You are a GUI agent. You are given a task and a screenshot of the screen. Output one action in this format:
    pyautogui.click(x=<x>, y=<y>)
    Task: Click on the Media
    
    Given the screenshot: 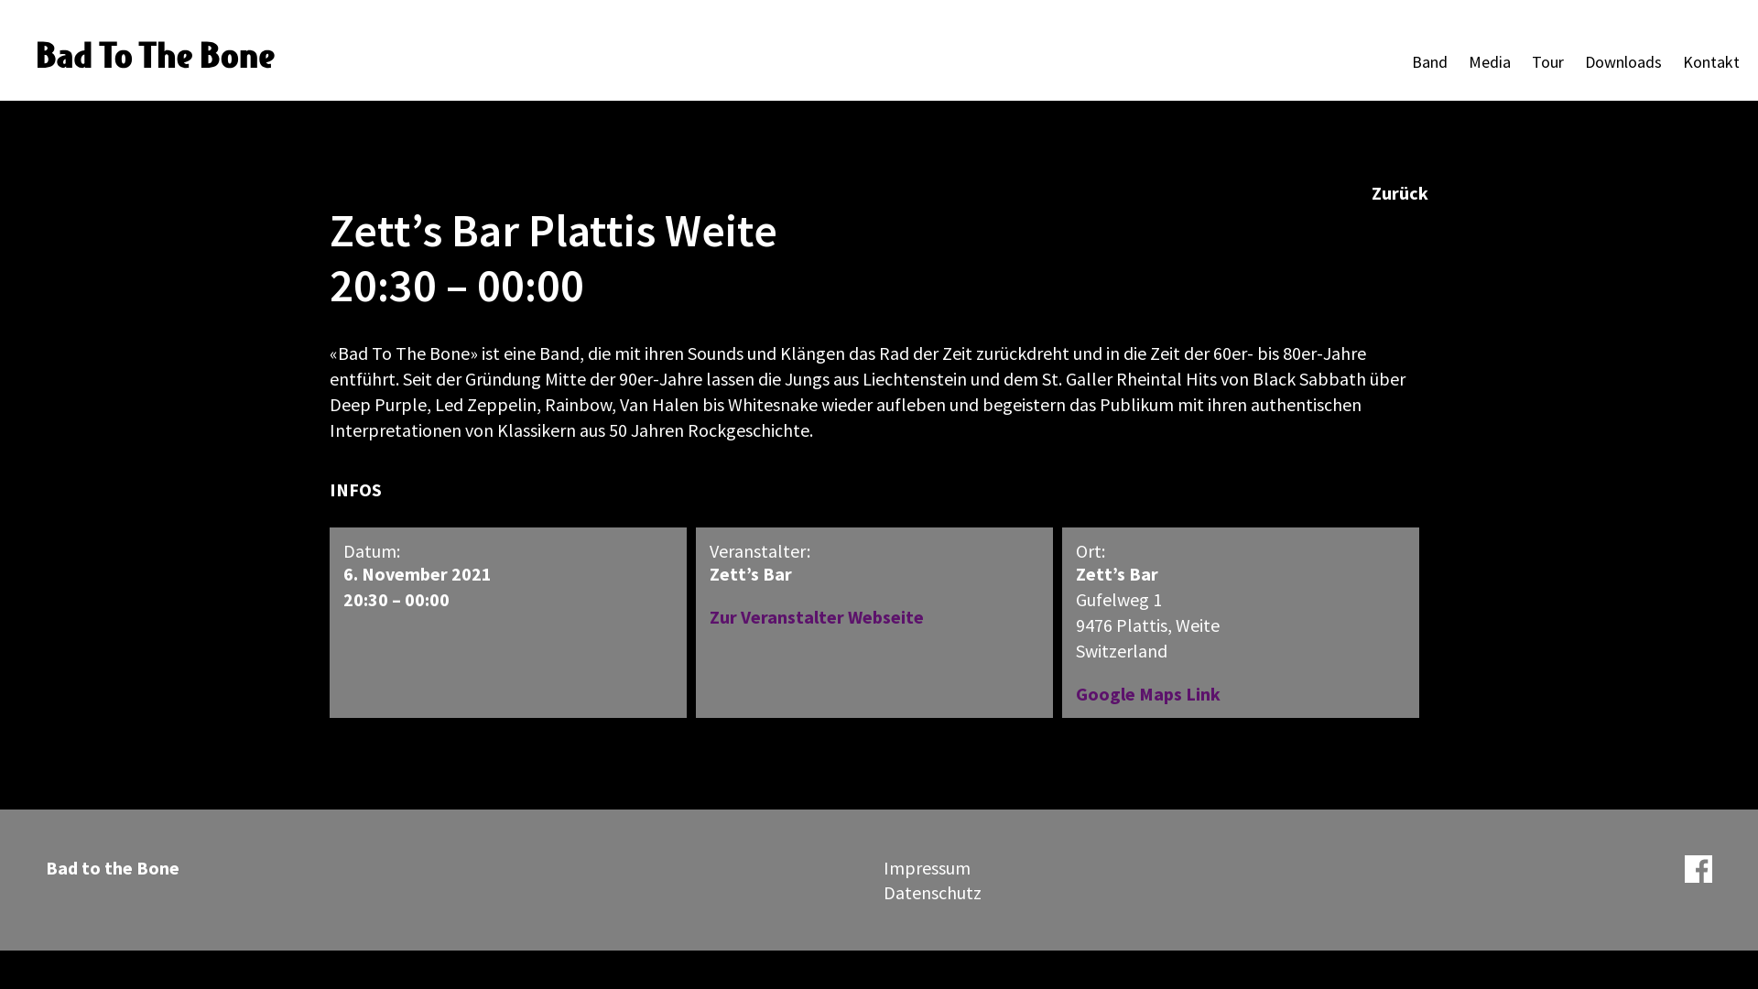 What is the action you would take?
    pyautogui.click(x=1490, y=62)
    